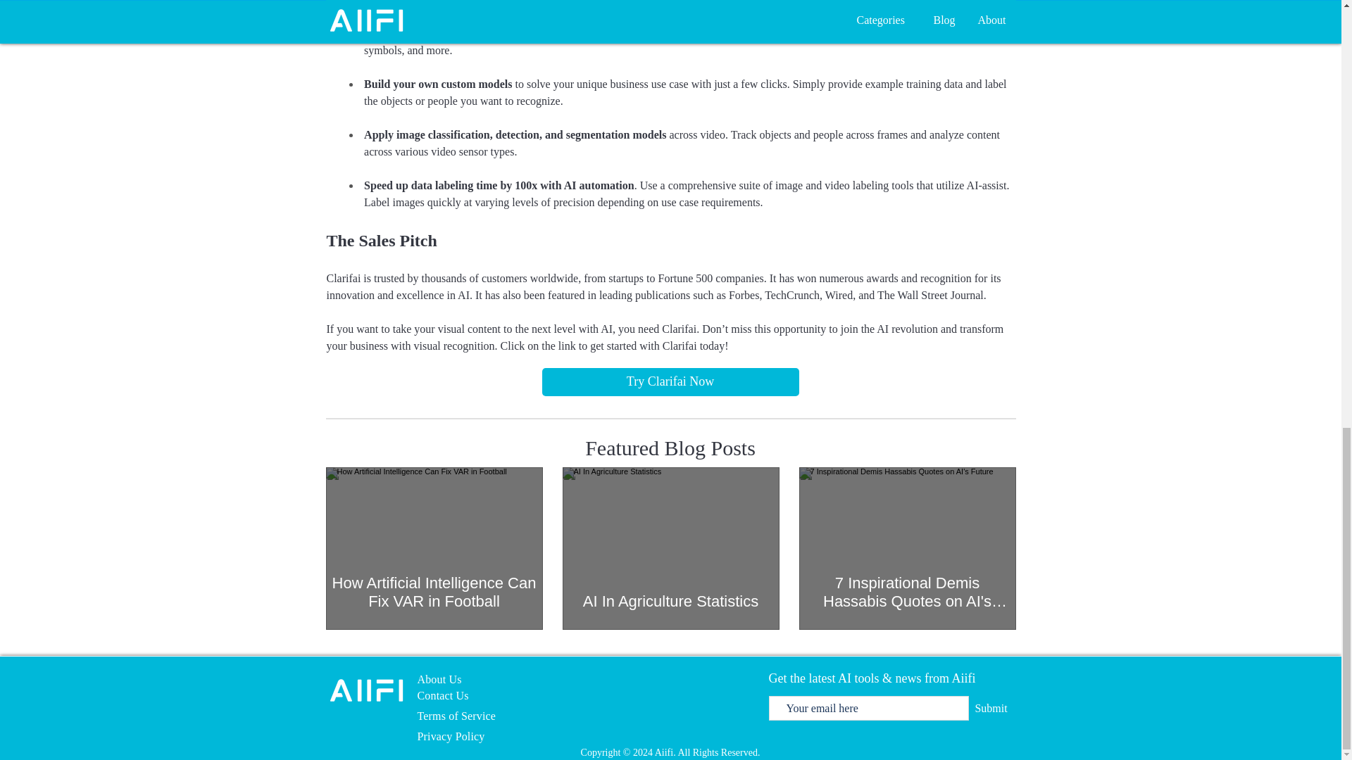 This screenshot has width=1352, height=760. What do you see at coordinates (670, 381) in the screenshot?
I see `Try Clarifai Now` at bounding box center [670, 381].